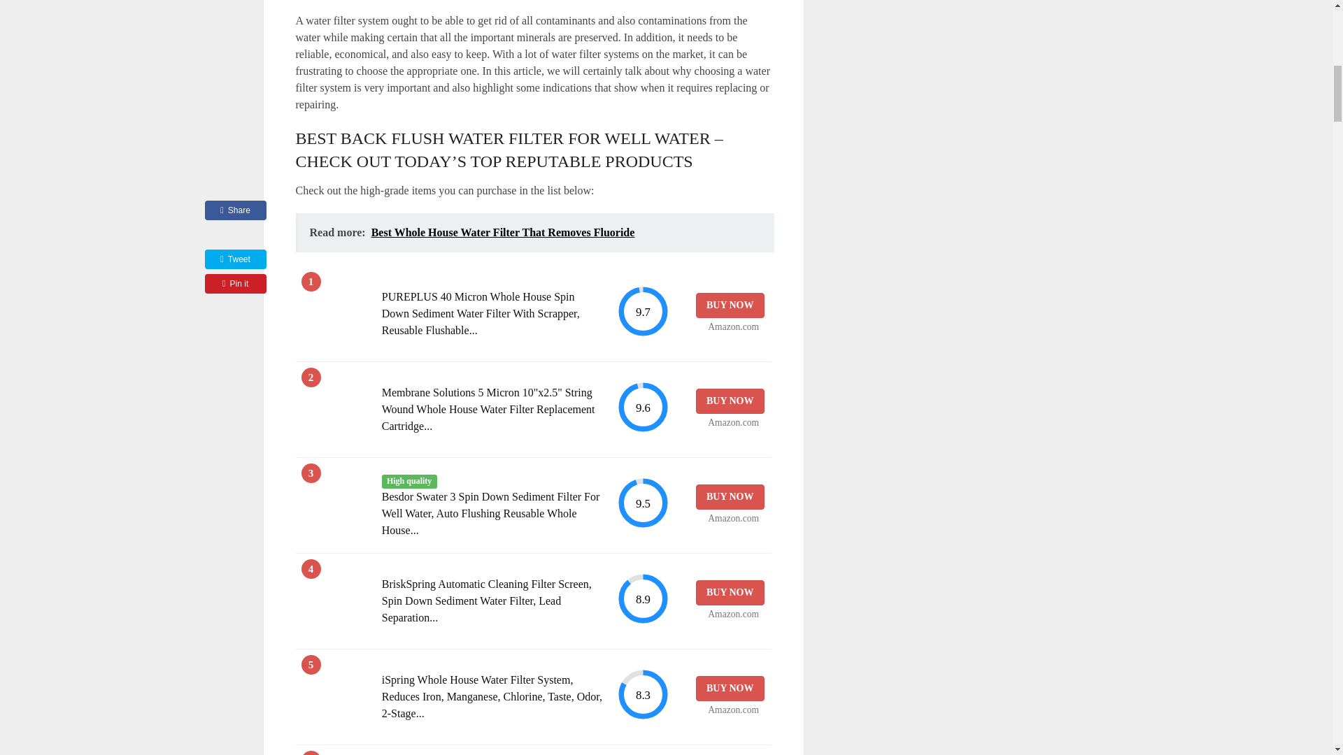 The width and height of the screenshot is (1343, 755). Describe the element at coordinates (642, 503) in the screenshot. I see `9.5` at that location.